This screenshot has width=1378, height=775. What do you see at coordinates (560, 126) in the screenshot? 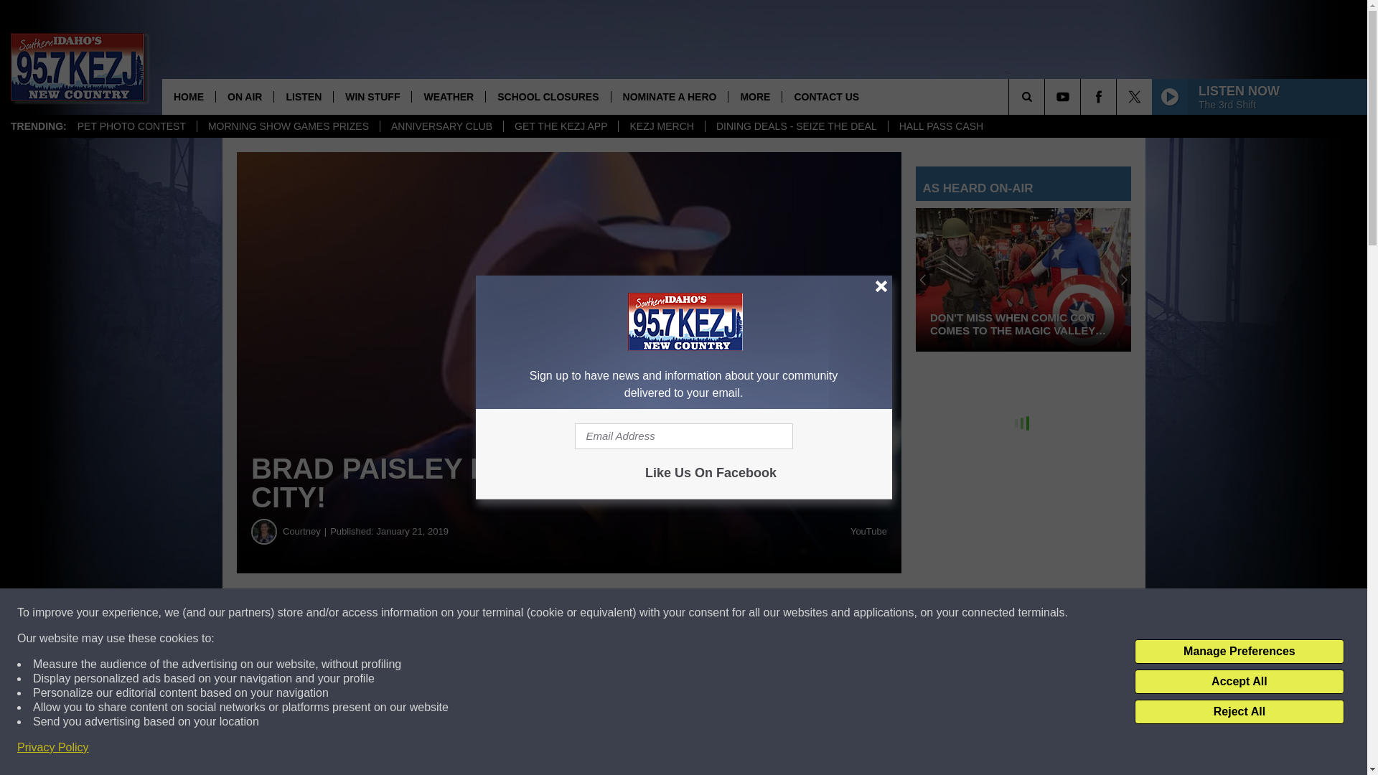
I see `GET THE KEZJ APP` at bounding box center [560, 126].